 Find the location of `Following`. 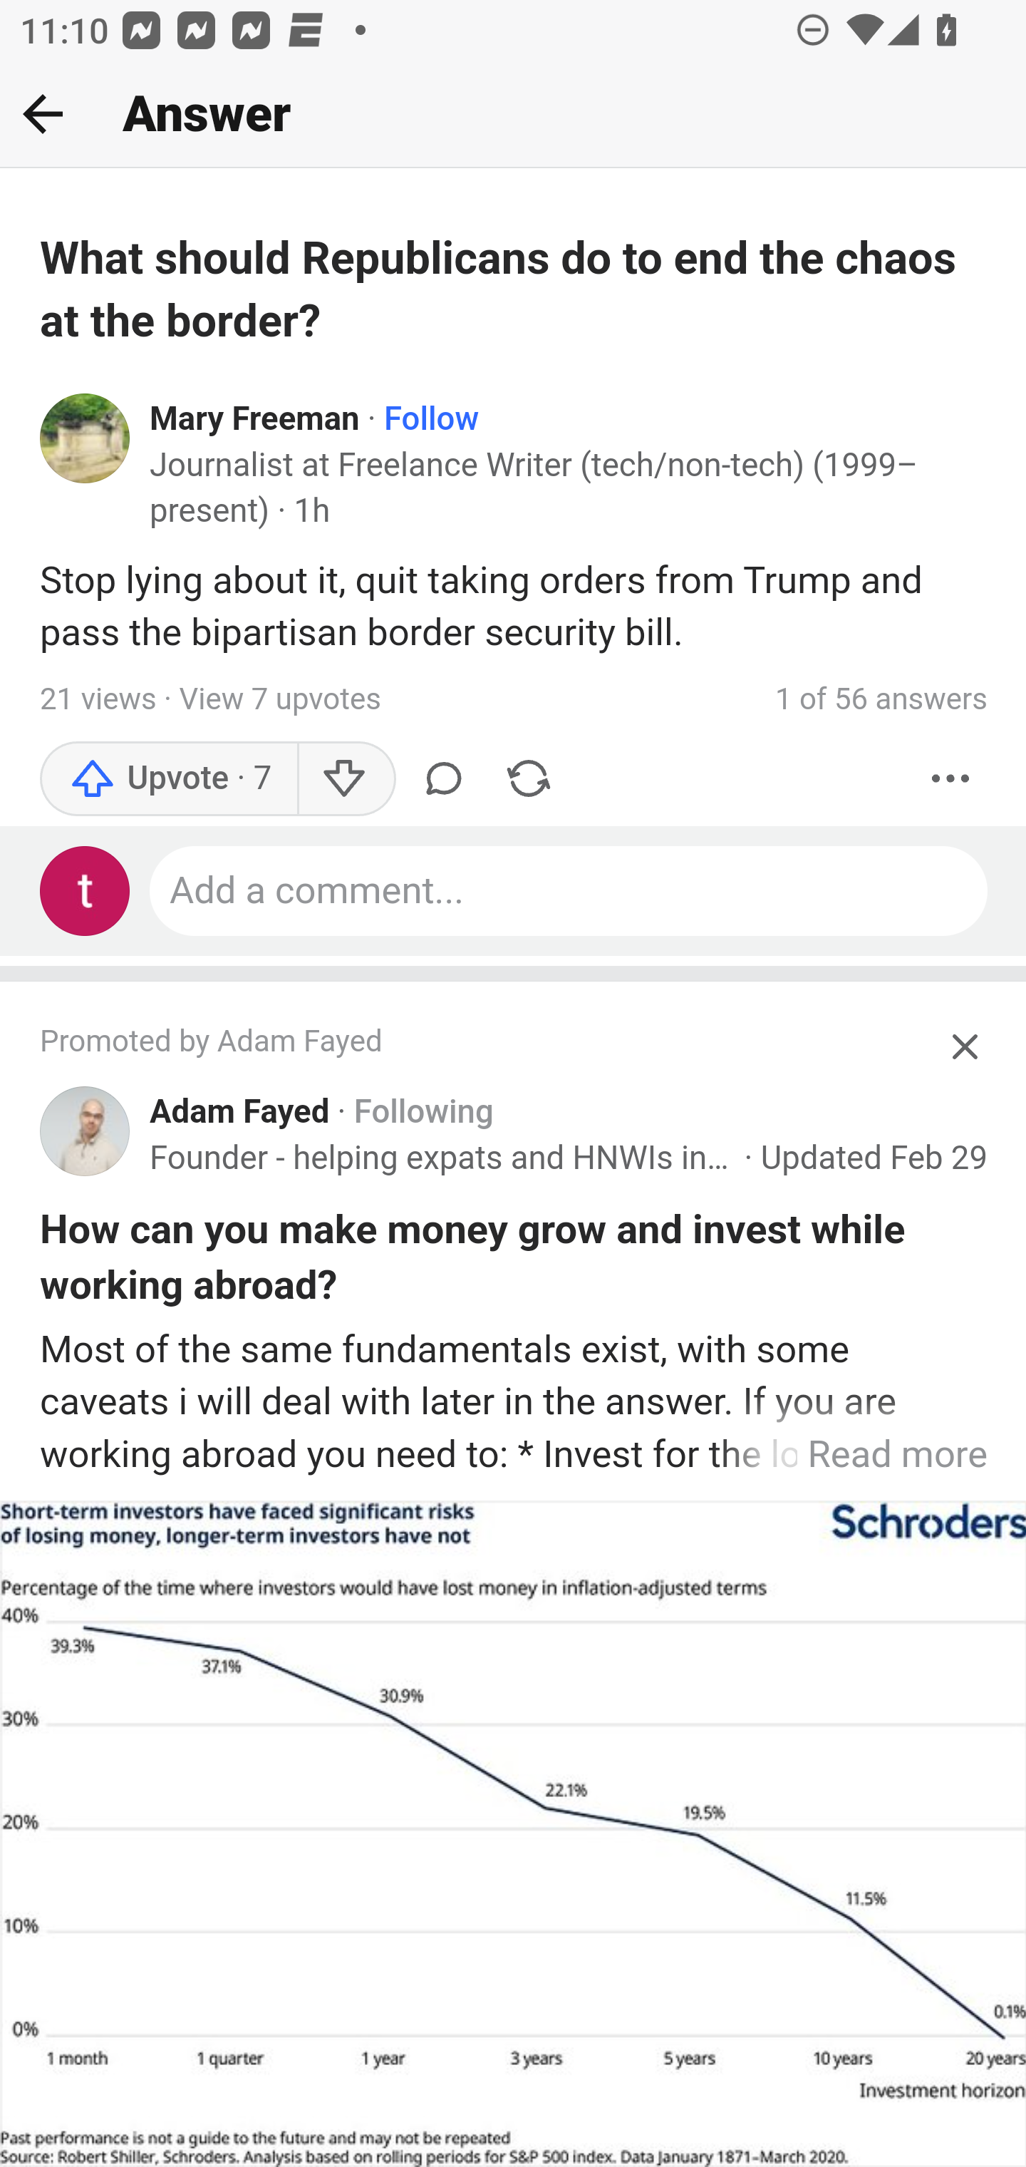

Following is located at coordinates (423, 1111).